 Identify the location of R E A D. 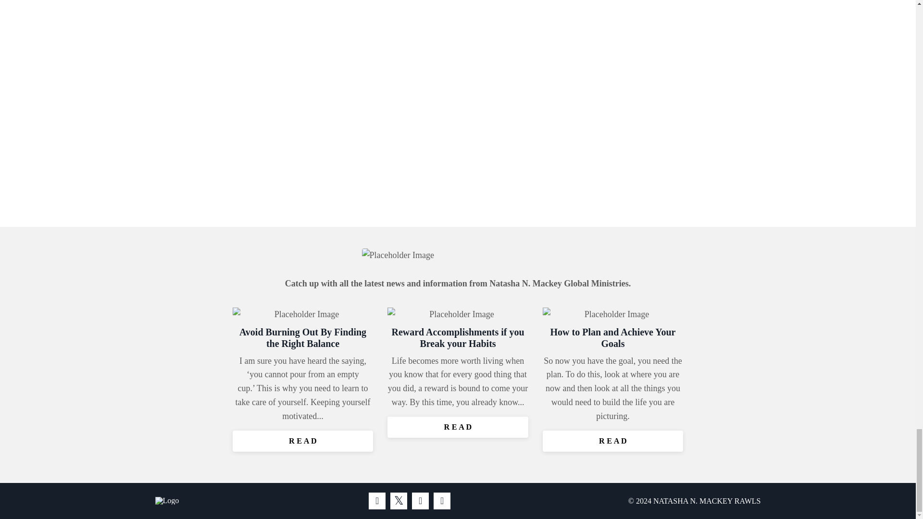
(613, 441).